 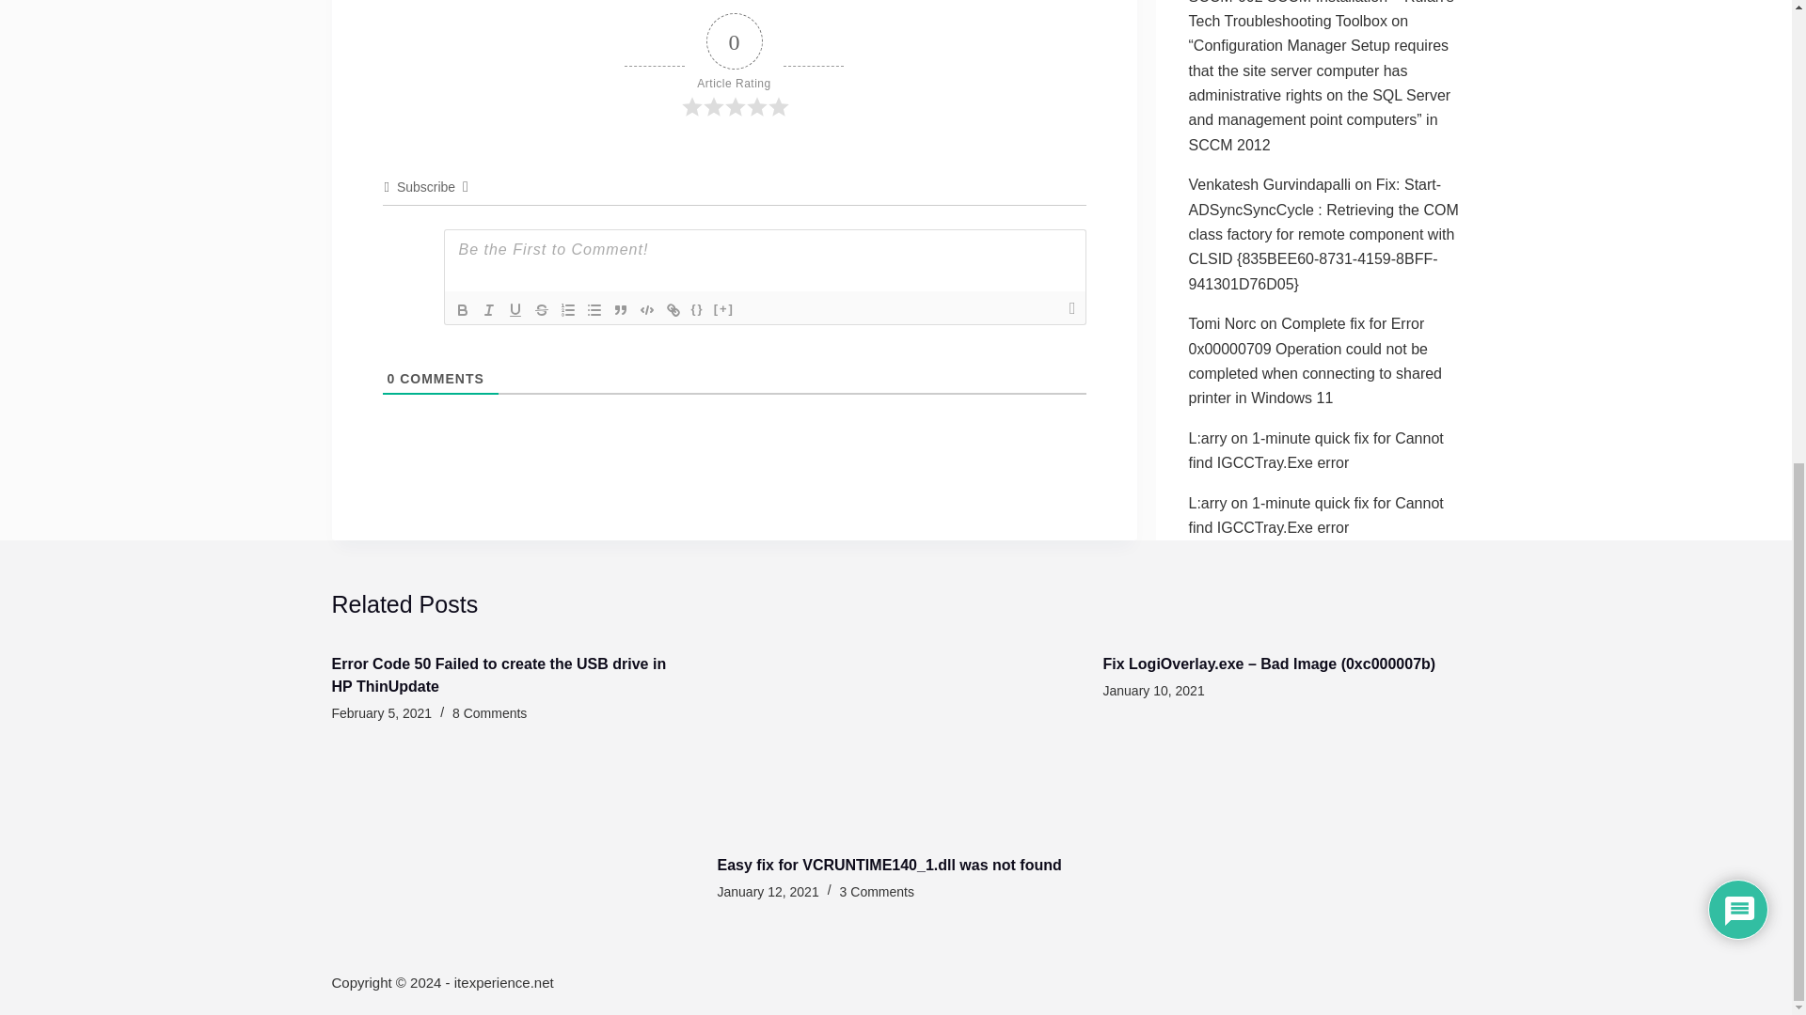 I want to click on Unordered List, so click(x=594, y=310).